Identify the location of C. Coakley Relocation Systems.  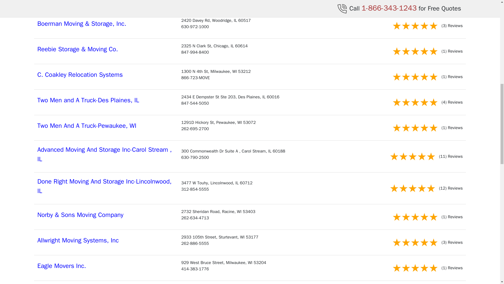
(80, 75).